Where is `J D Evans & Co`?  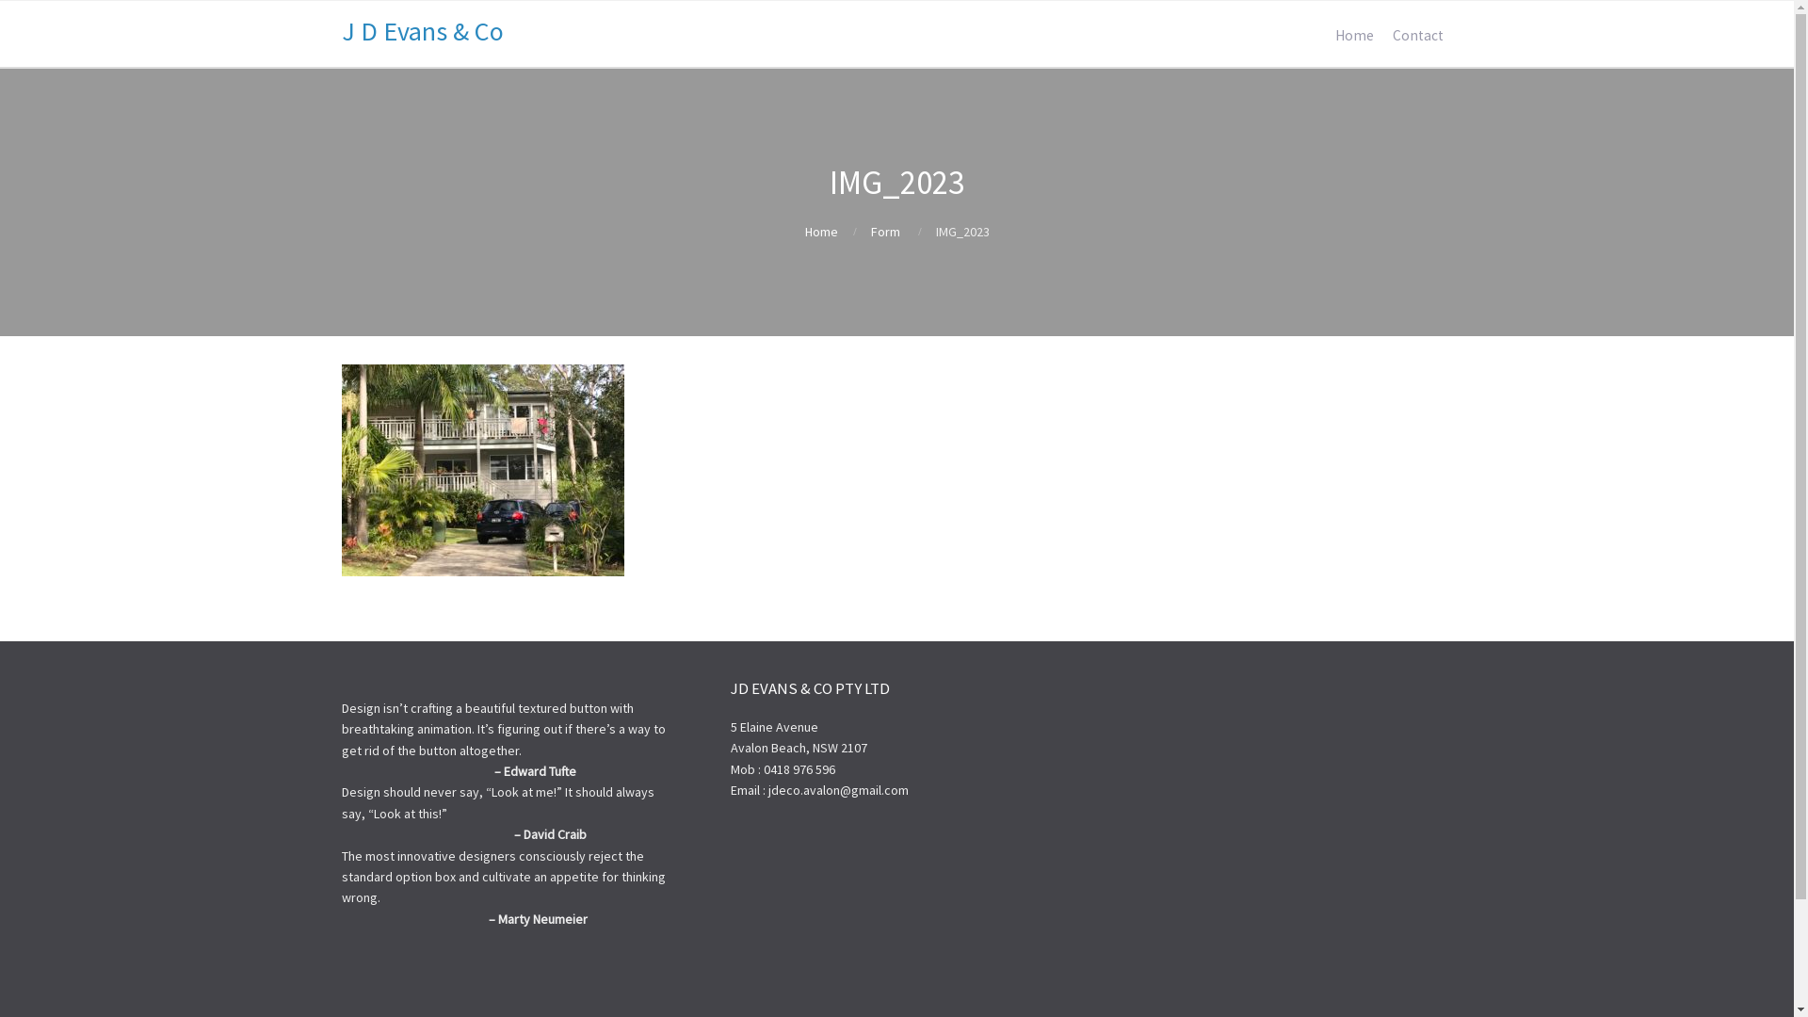 J D Evans & Co is located at coordinates (422, 31).